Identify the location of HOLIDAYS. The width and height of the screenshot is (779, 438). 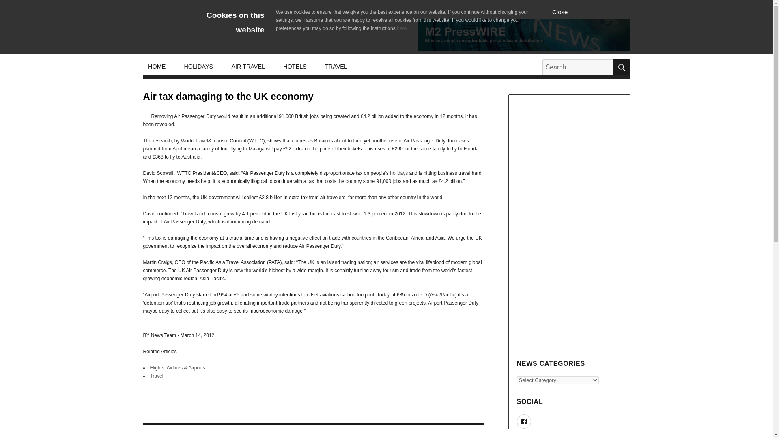
(198, 67).